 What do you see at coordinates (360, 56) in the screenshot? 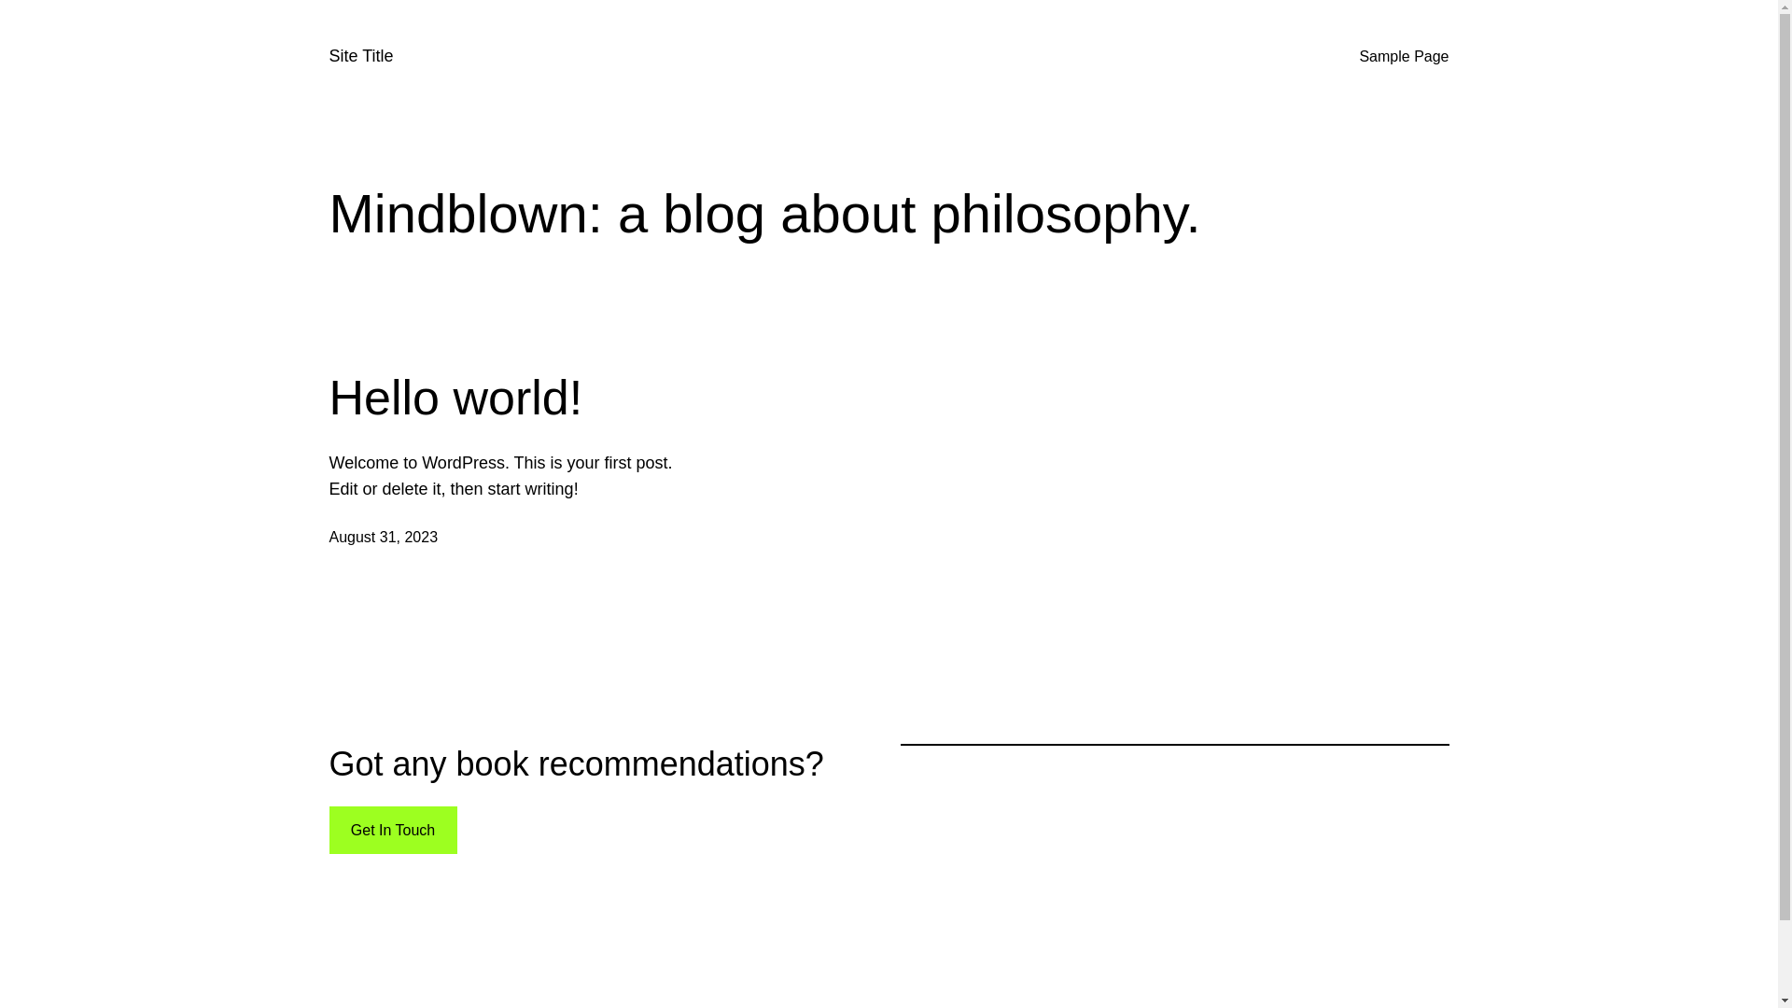
I see `Site Title` at bounding box center [360, 56].